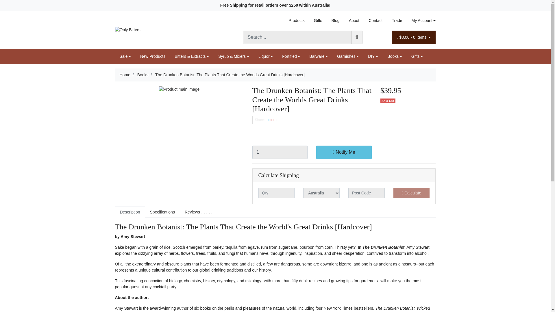 Image resolution: width=555 pixels, height=312 pixels. I want to click on Trade, so click(397, 20).